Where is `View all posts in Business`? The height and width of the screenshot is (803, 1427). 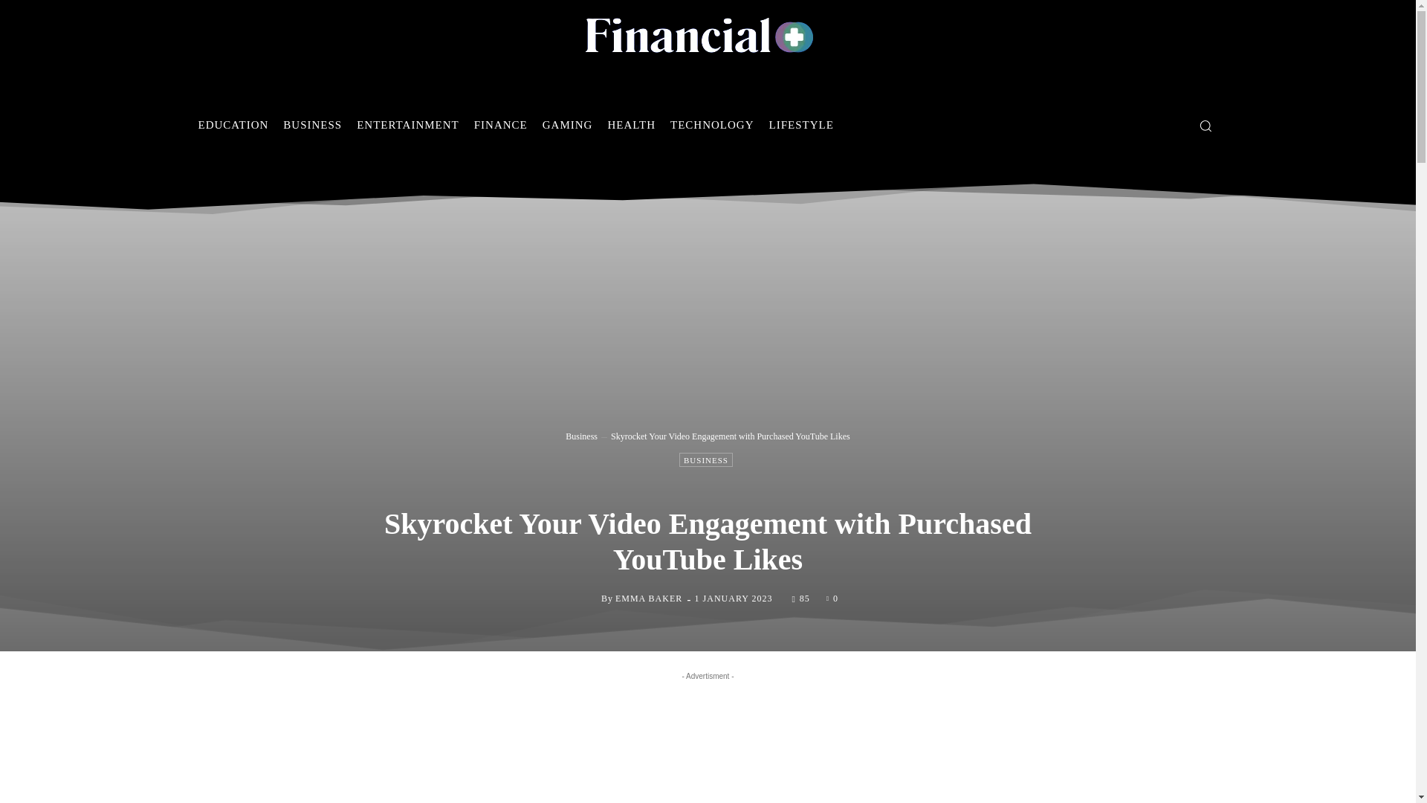
View all posts in Business is located at coordinates (581, 436).